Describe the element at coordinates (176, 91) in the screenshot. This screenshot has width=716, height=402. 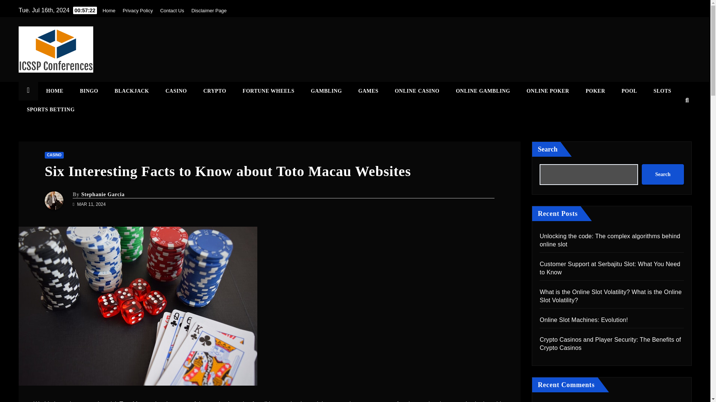
I see `Casino` at that location.